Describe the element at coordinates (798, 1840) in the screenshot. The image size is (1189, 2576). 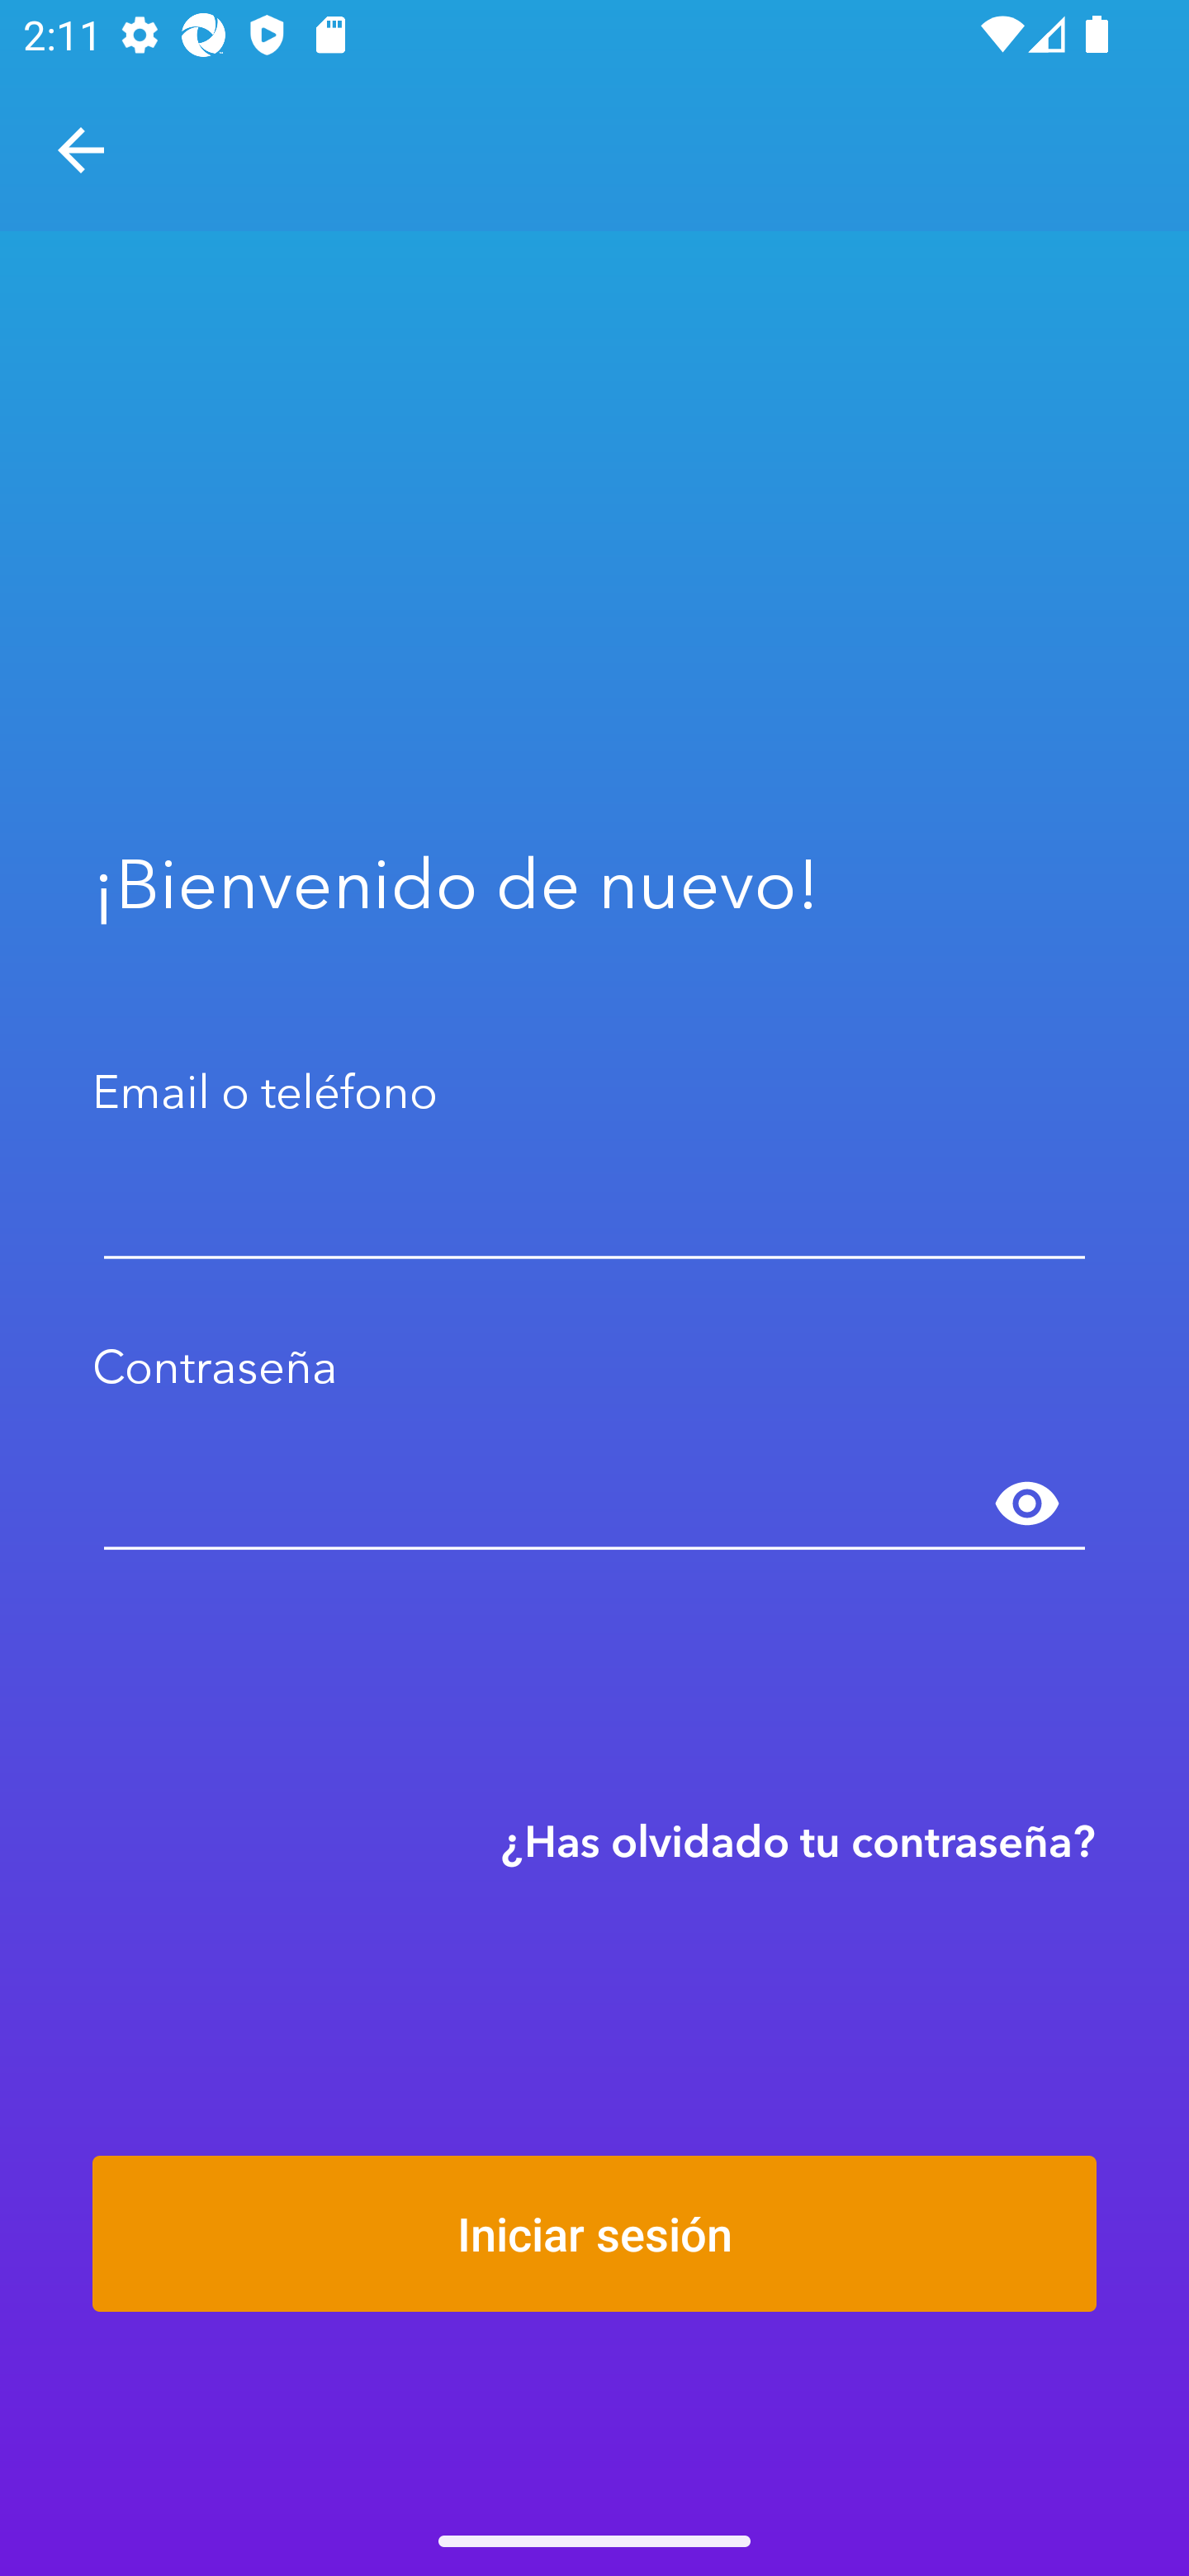
I see `¿Has olvidado tu contraseña?` at that location.